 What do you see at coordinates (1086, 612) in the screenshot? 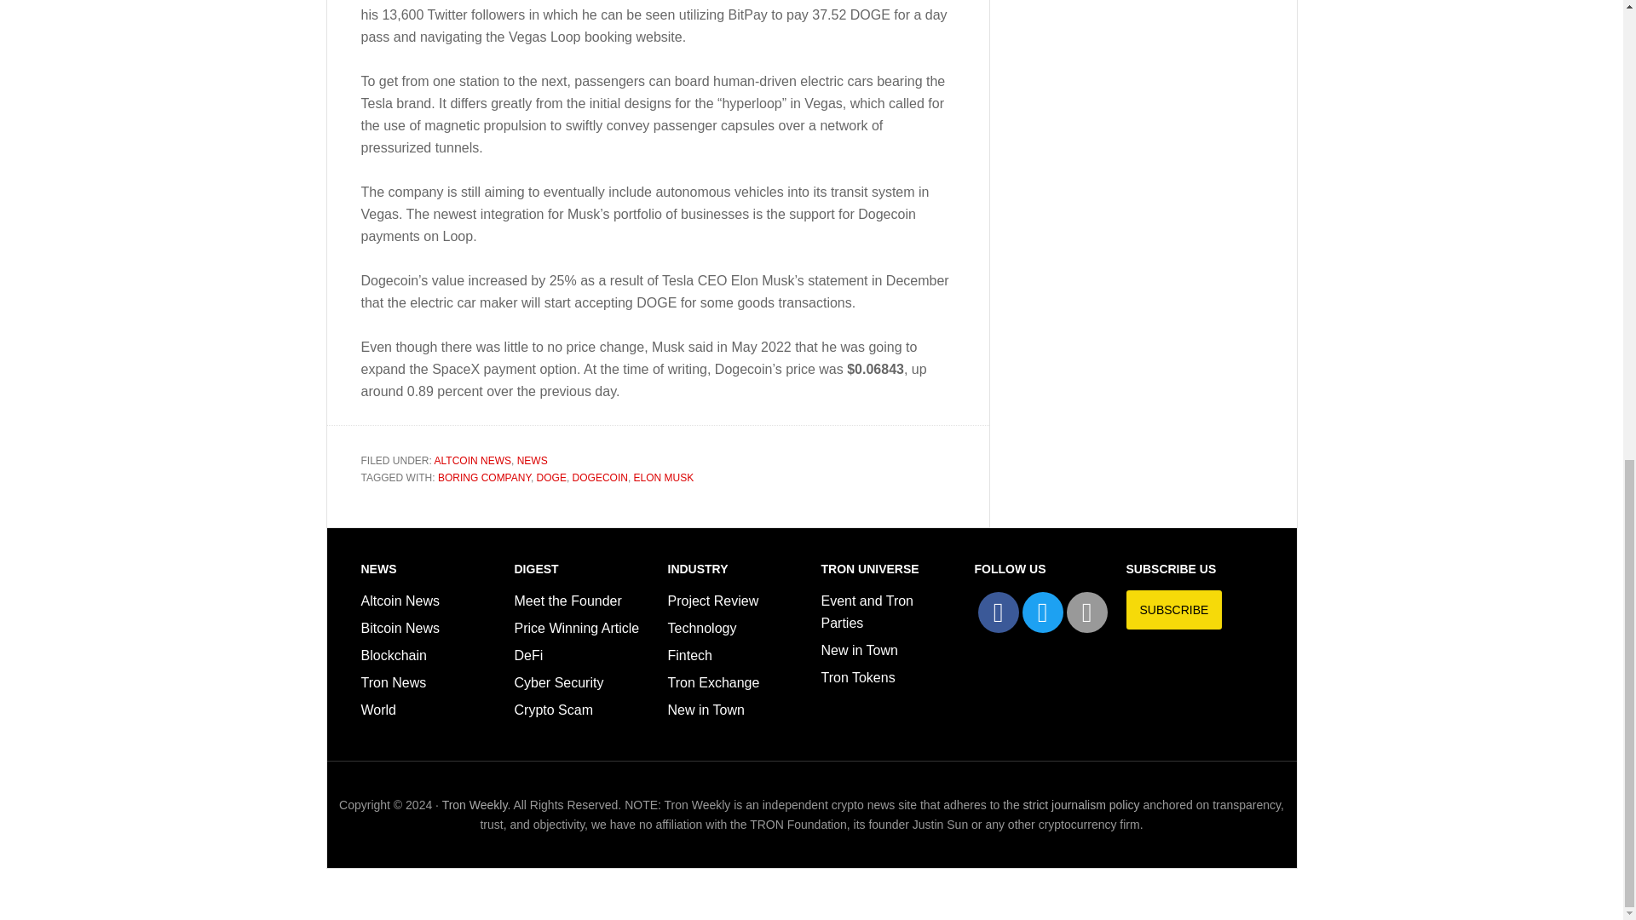
I see `Telegram` at bounding box center [1086, 612].